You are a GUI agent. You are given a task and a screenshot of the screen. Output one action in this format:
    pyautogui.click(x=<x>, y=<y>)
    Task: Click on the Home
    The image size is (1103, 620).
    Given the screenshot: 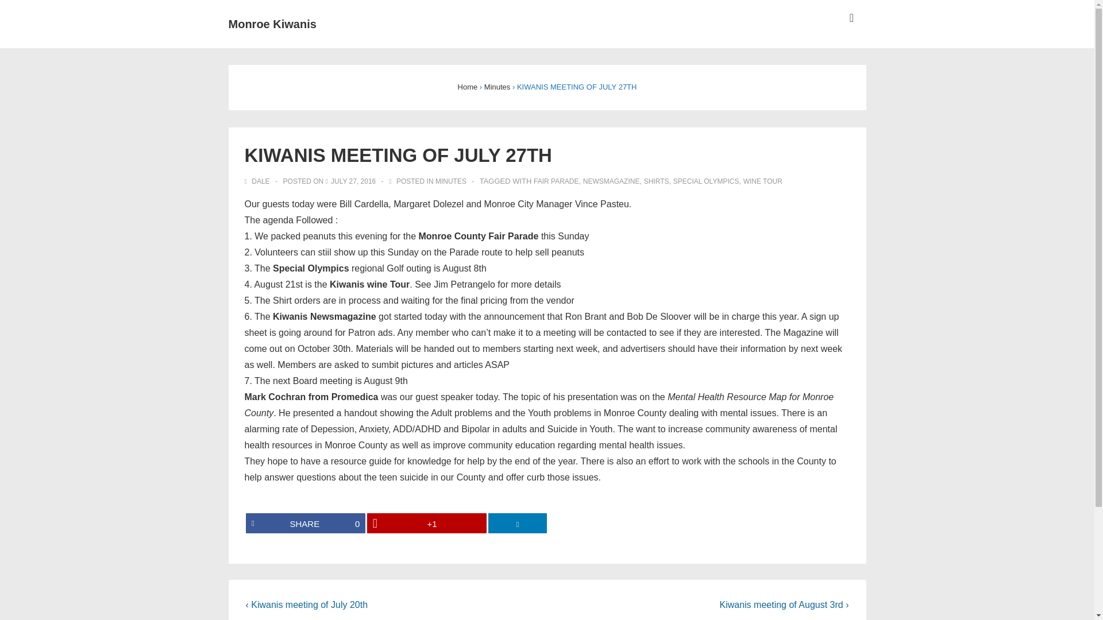 What is the action you would take?
    pyautogui.click(x=705, y=181)
    